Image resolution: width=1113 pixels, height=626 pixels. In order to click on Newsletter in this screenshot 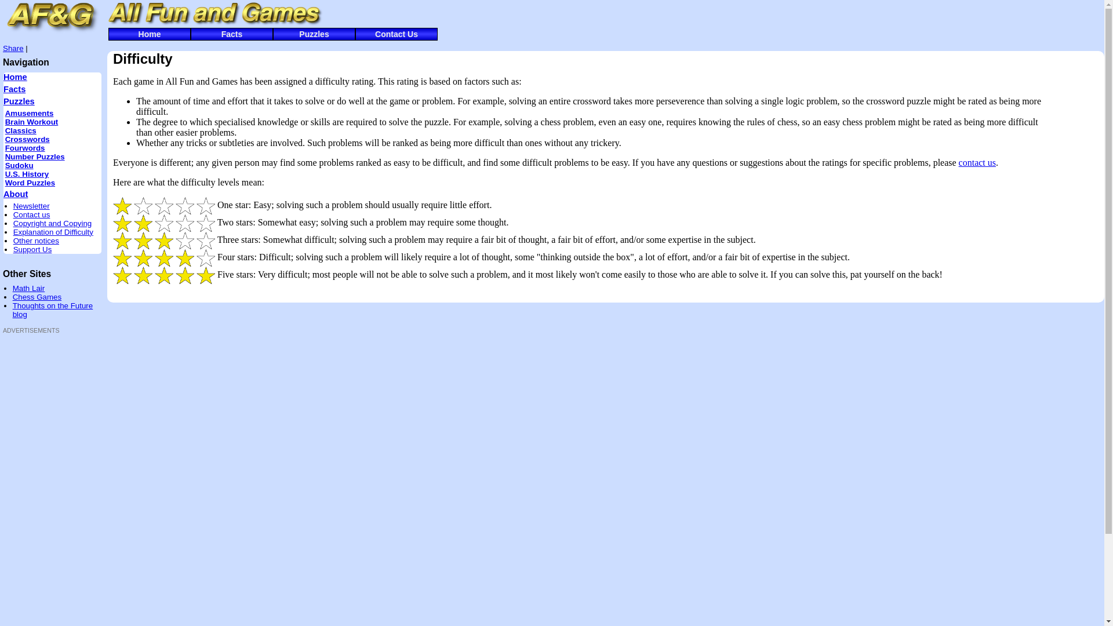, I will do `click(31, 206)`.